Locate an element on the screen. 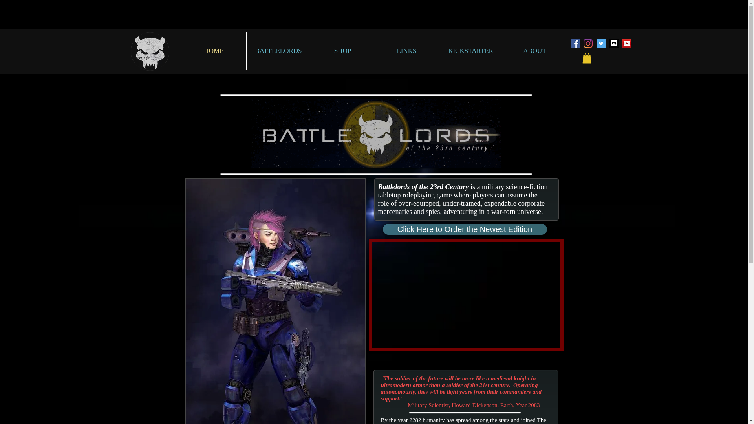  ABOUT is located at coordinates (534, 51).